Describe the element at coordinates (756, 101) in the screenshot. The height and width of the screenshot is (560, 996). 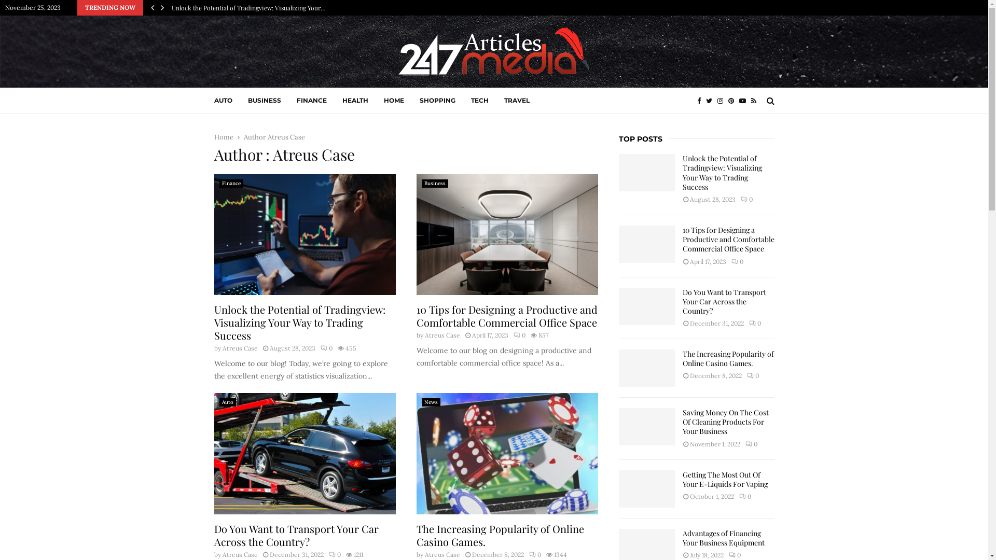
I see `Rss` at that location.